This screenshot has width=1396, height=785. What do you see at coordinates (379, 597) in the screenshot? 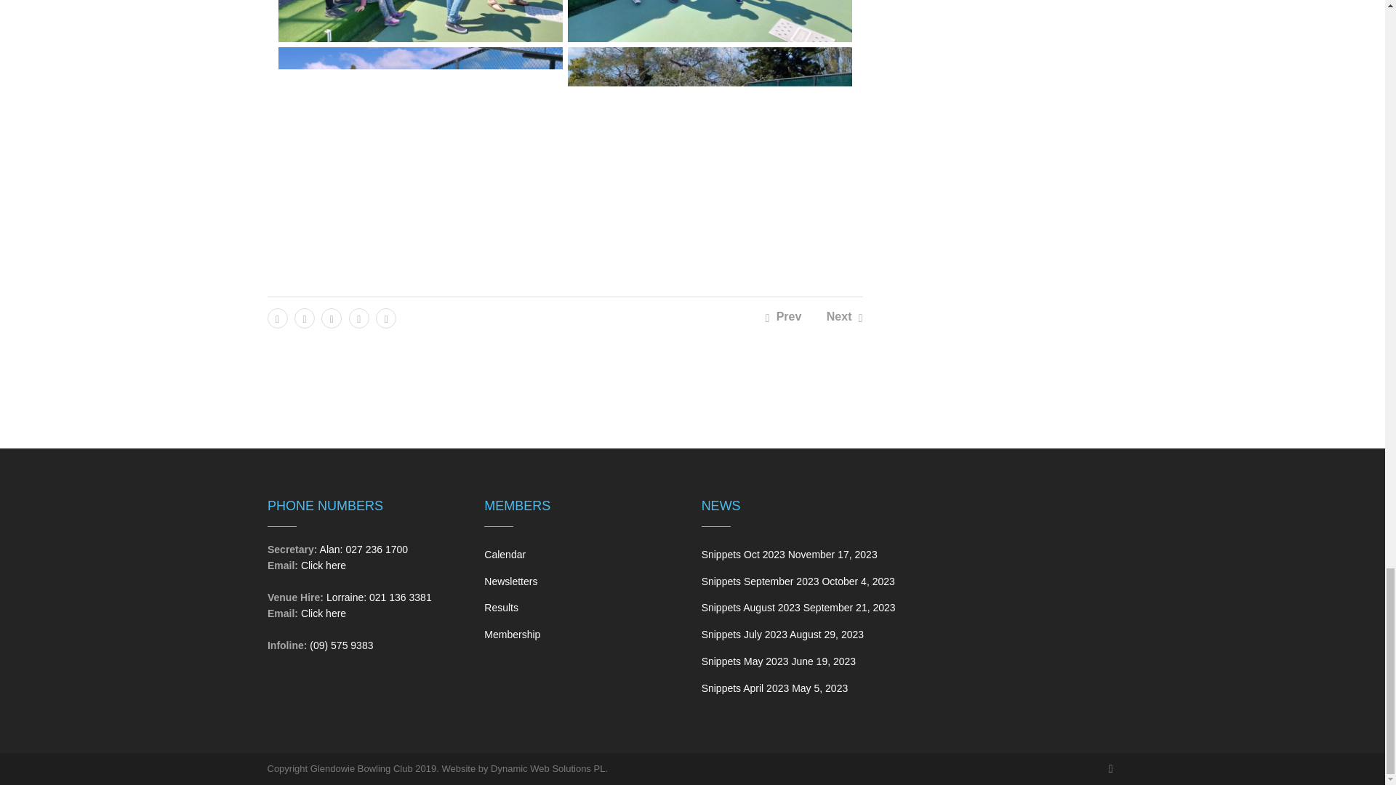
I see `Lorraine: 021 136 3381` at bounding box center [379, 597].